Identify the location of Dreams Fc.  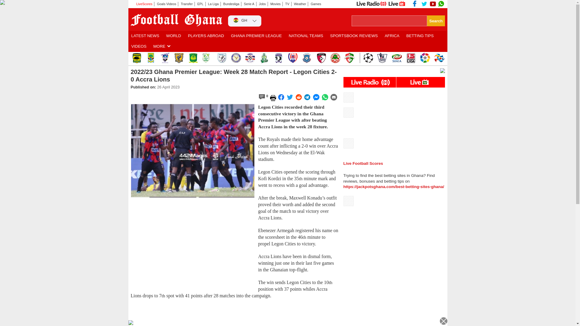
(208, 58).